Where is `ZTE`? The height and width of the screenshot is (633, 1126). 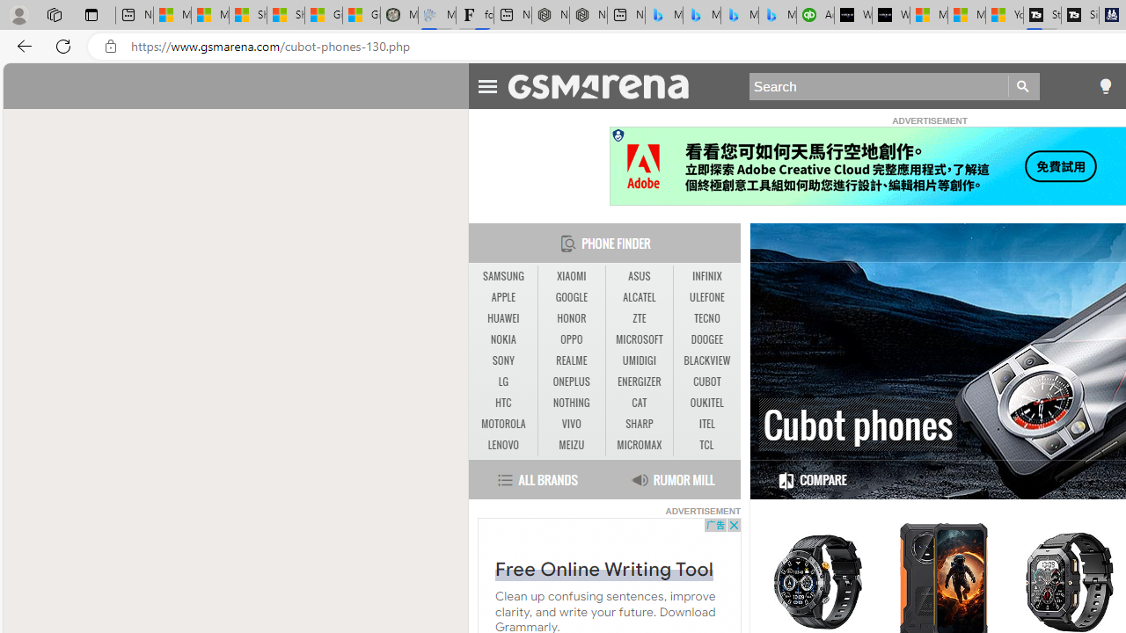 ZTE is located at coordinates (639, 318).